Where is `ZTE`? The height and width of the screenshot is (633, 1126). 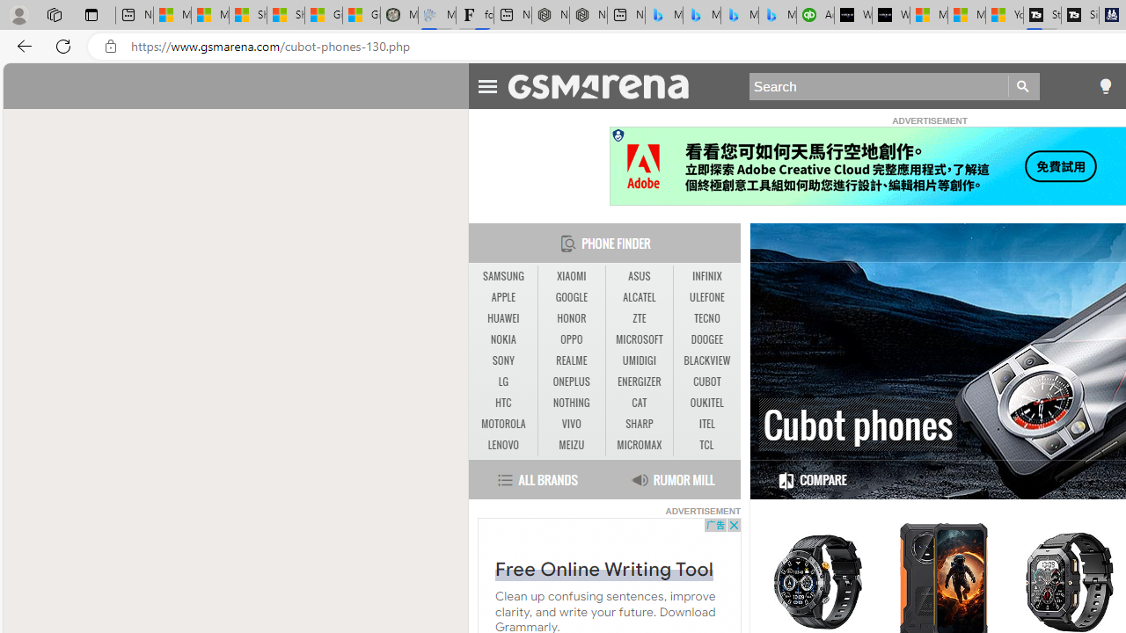 ZTE is located at coordinates (639, 318).